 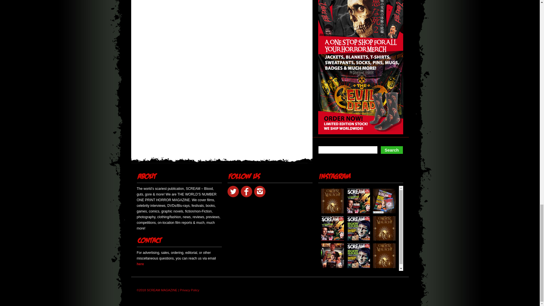 What do you see at coordinates (140, 264) in the screenshot?
I see `here` at bounding box center [140, 264].